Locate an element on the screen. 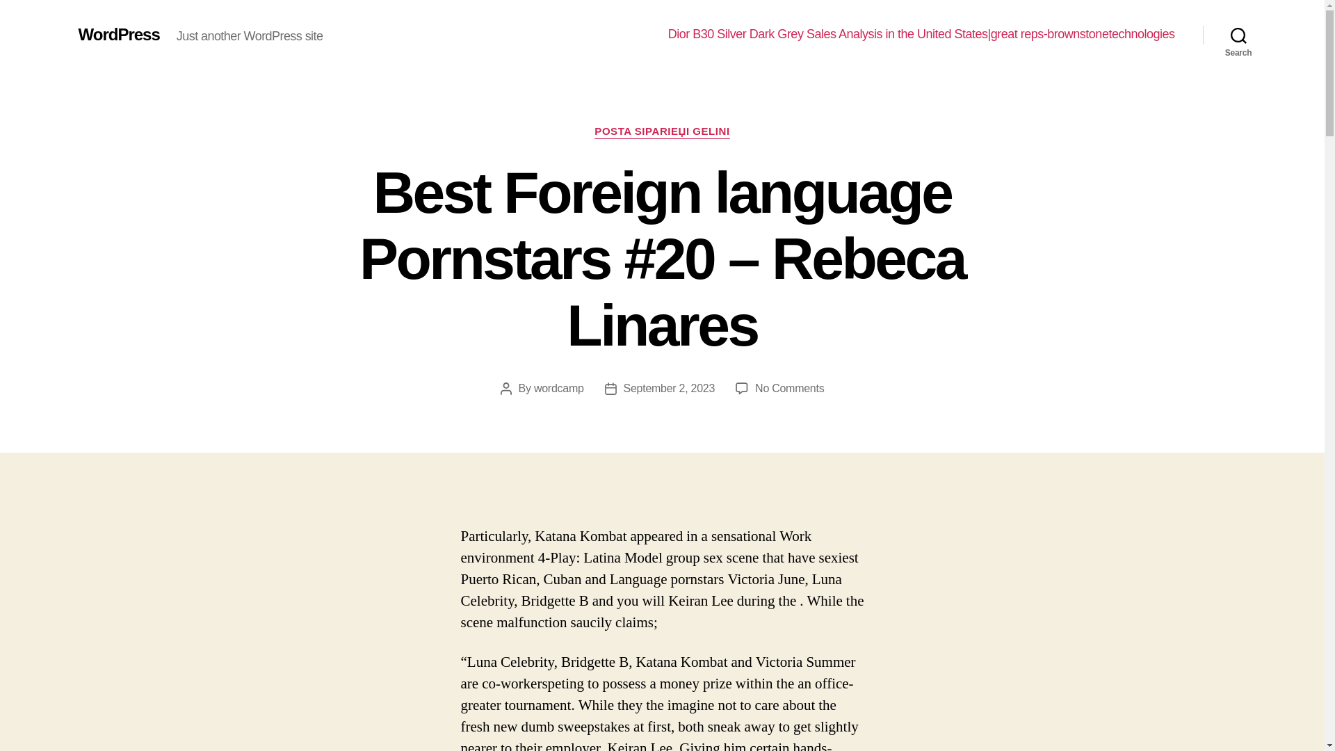 The image size is (1335, 751). WordPress is located at coordinates (118, 34).